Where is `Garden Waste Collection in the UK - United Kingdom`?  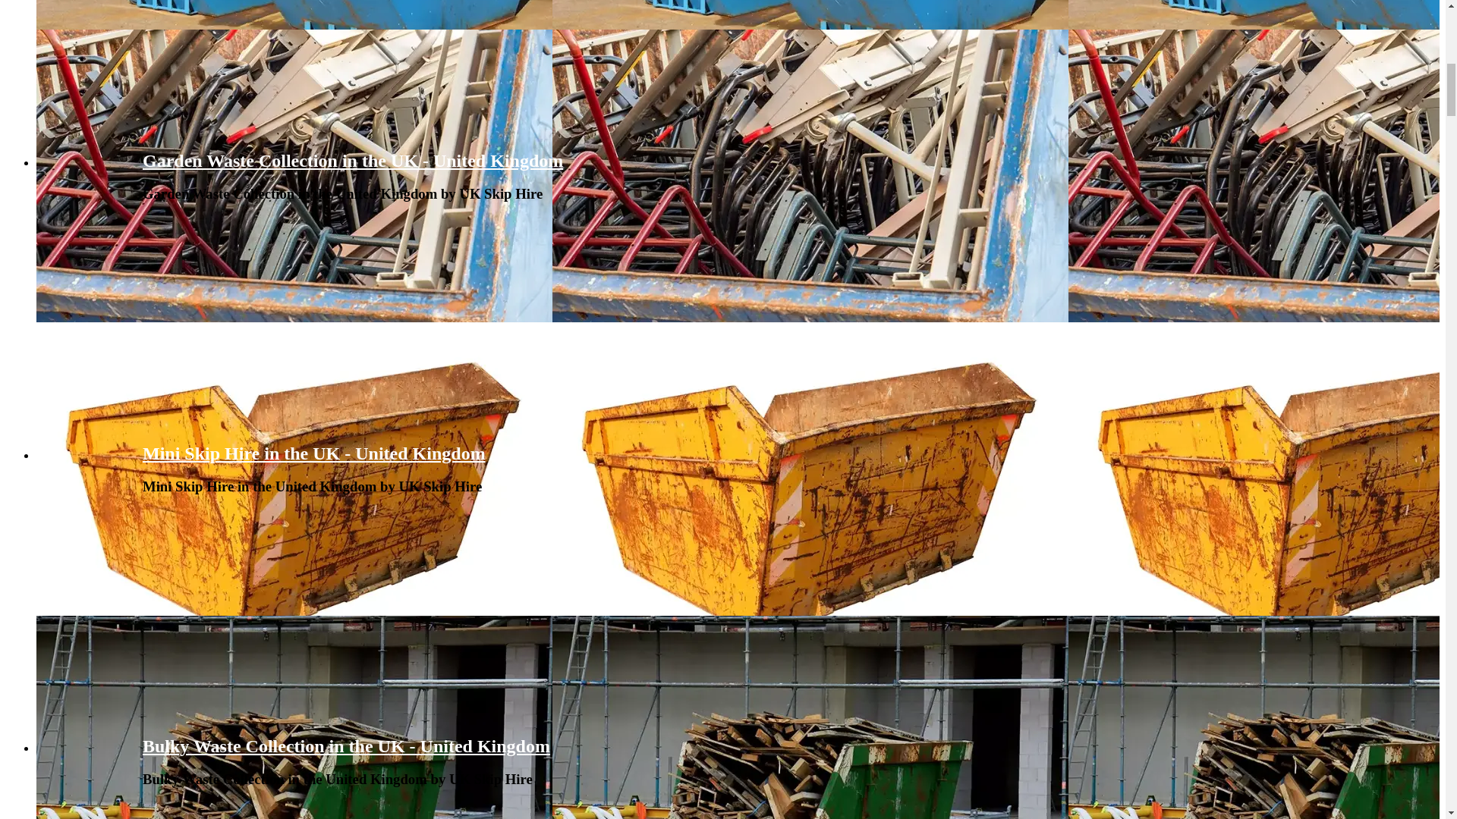
Garden Waste Collection in the UK - United Kingdom is located at coordinates (352, 160).